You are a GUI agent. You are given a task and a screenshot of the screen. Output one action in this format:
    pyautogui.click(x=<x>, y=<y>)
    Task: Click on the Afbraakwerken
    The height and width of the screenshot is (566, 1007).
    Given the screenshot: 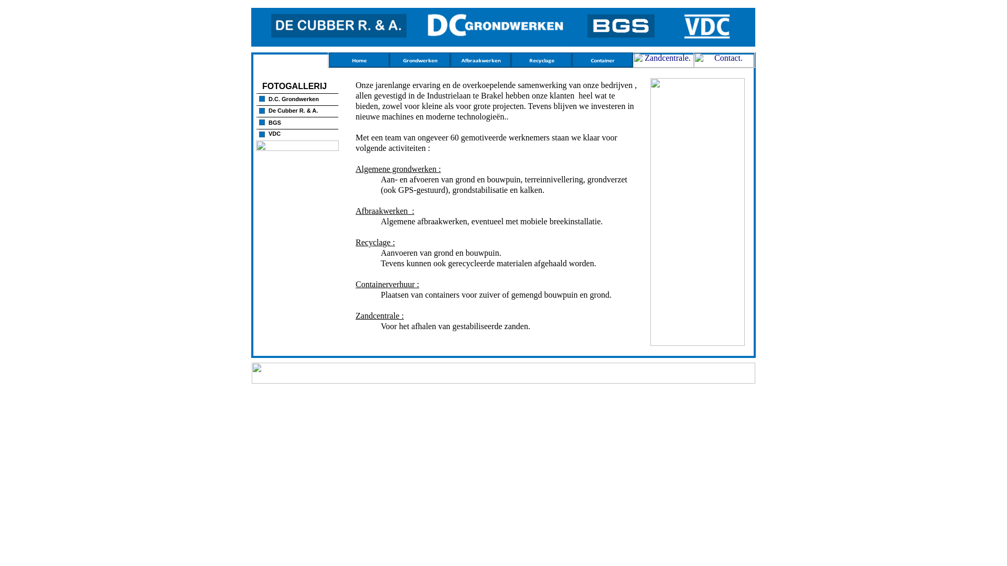 What is the action you would take?
    pyautogui.click(x=481, y=65)
    